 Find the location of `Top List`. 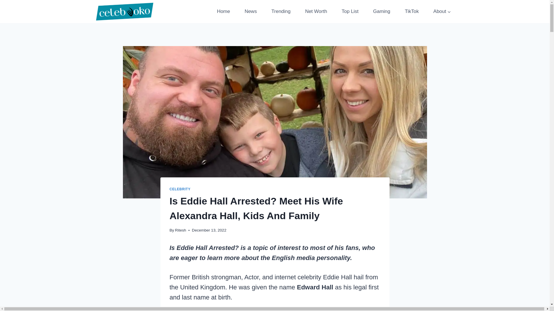

Top List is located at coordinates (350, 12).